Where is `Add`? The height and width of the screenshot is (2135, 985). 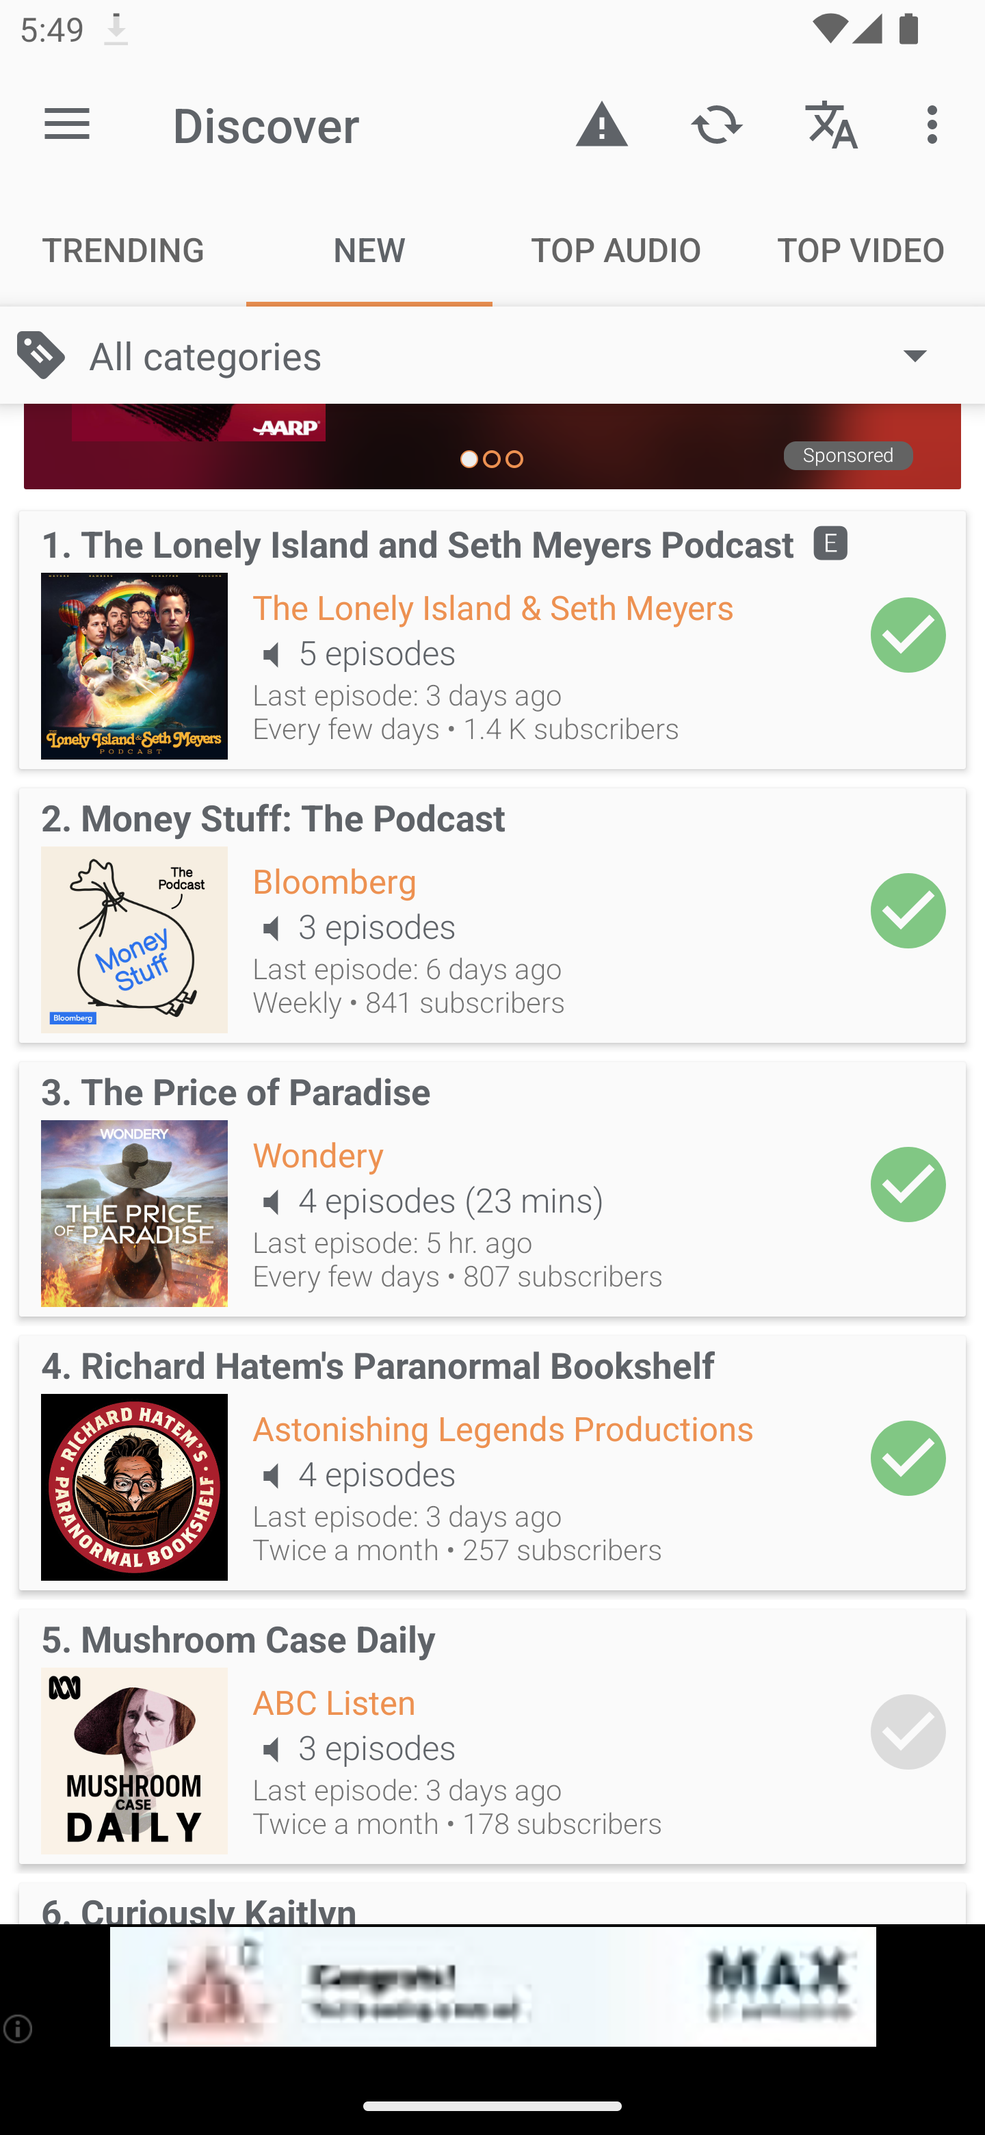
Add is located at coordinates (908, 1458).